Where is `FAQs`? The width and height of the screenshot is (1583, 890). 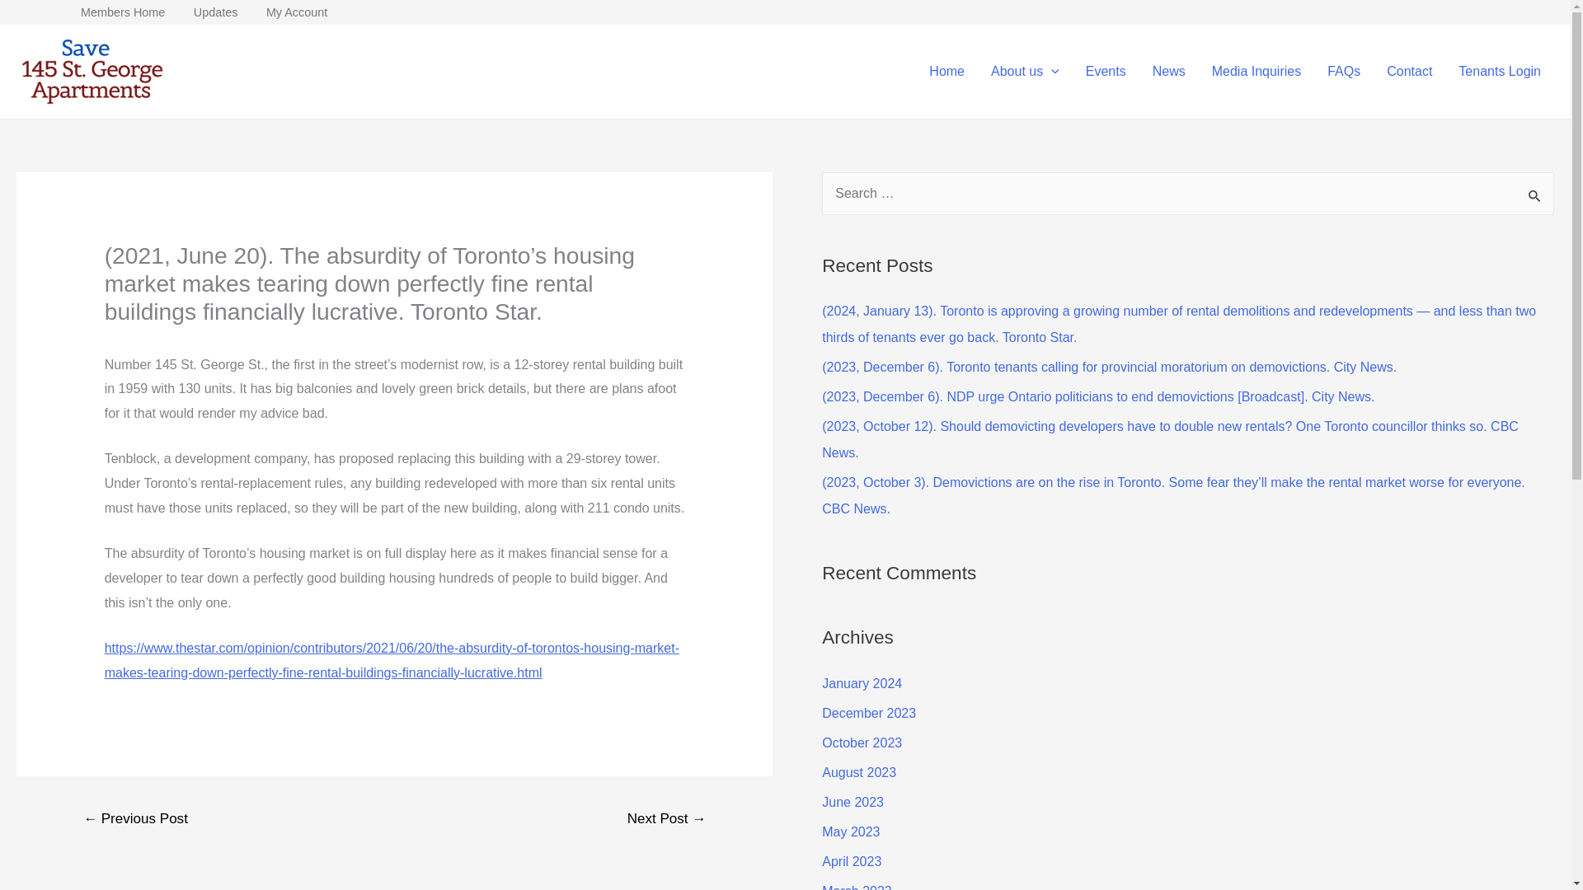
FAQs is located at coordinates (1344, 71).